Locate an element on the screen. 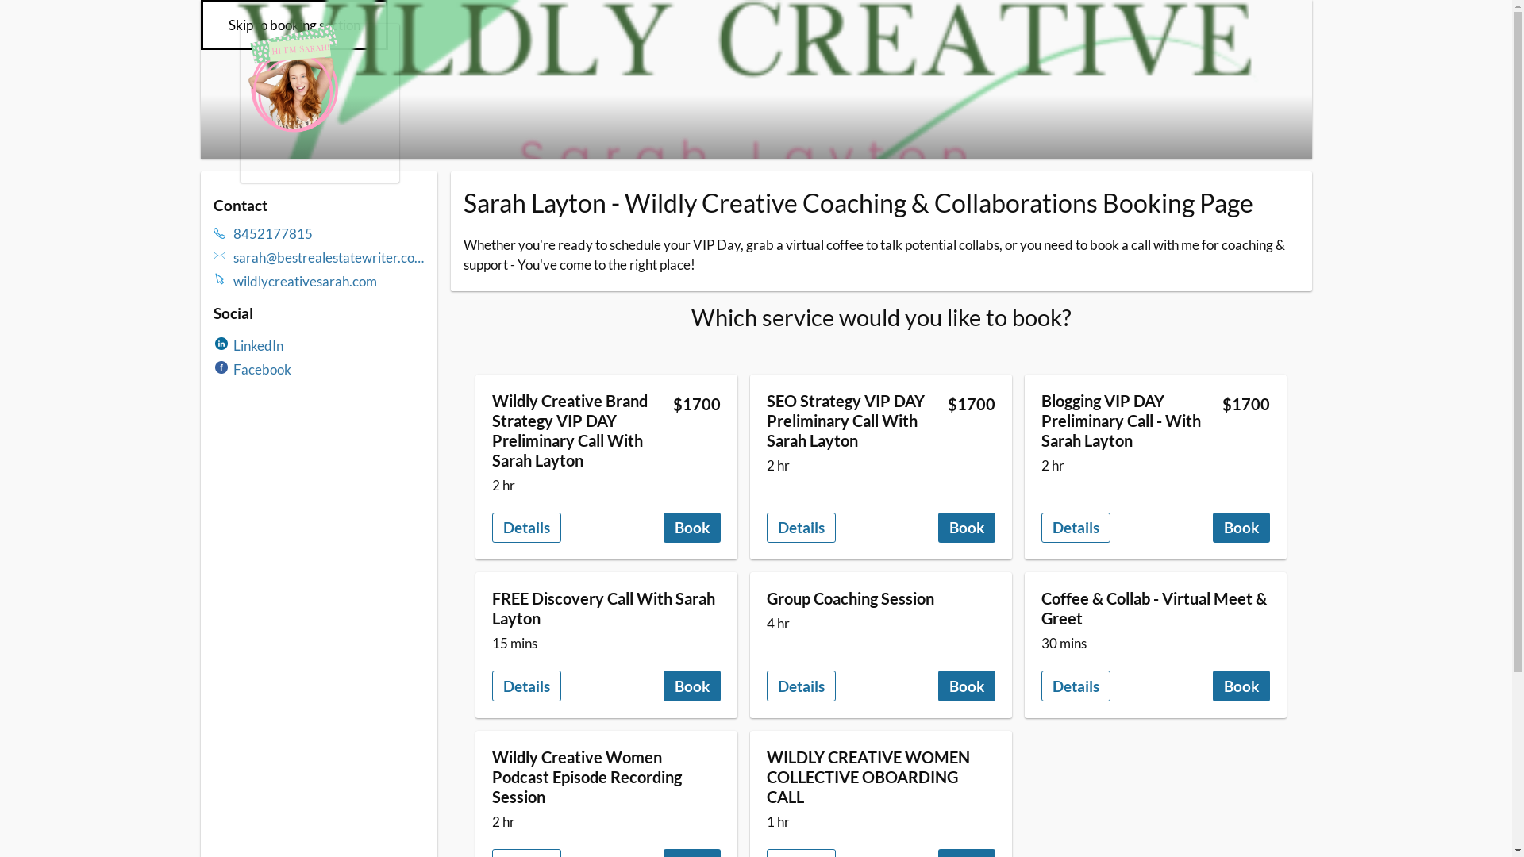 The image size is (1524, 857). LinkedIn is located at coordinates (259, 346).